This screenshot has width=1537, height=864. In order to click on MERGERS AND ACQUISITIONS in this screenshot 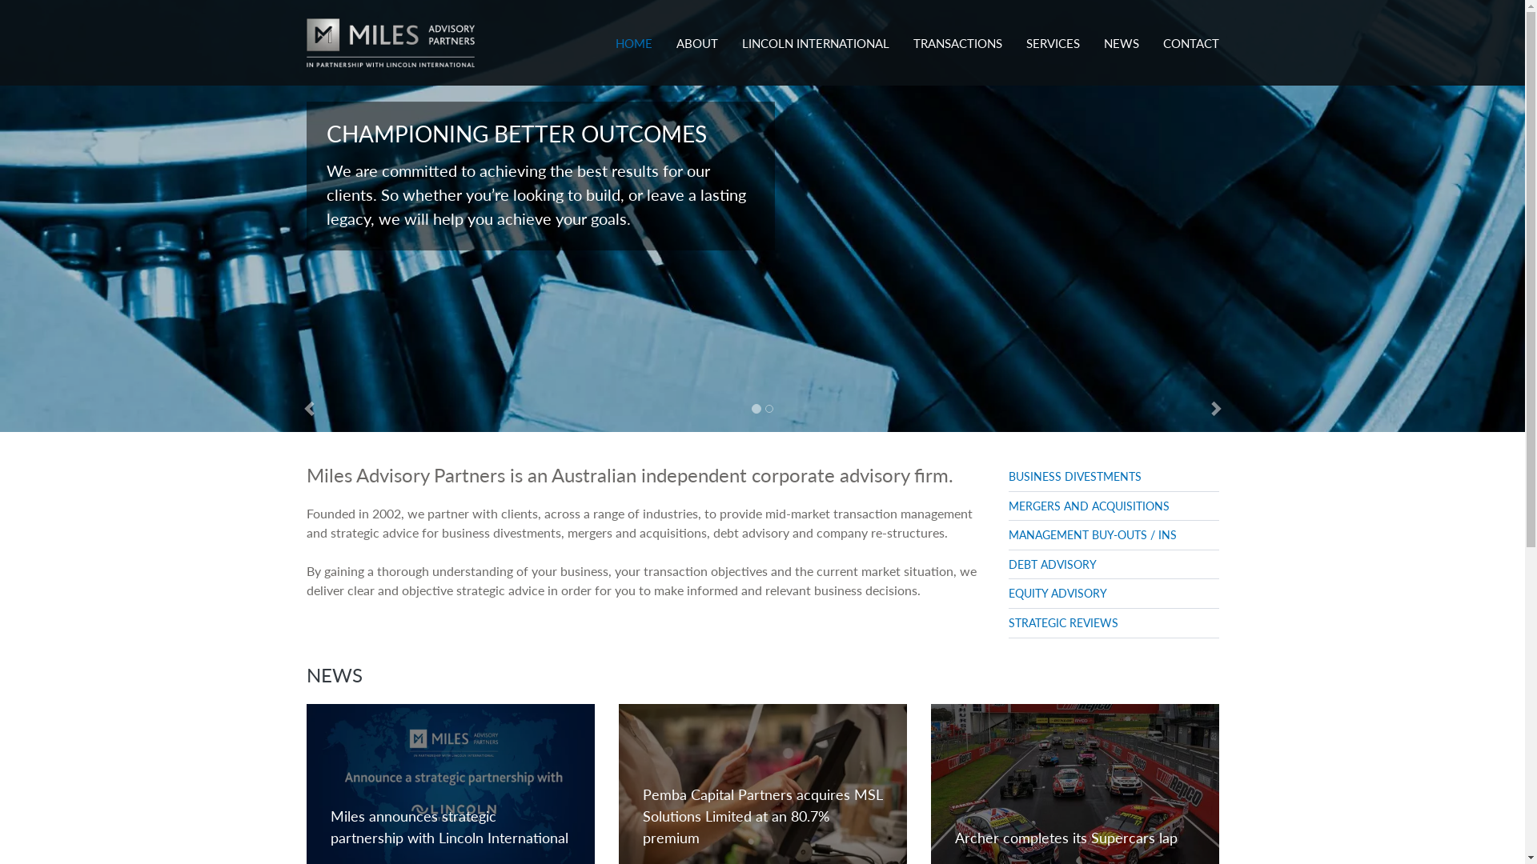, I will do `click(1089, 506)`.